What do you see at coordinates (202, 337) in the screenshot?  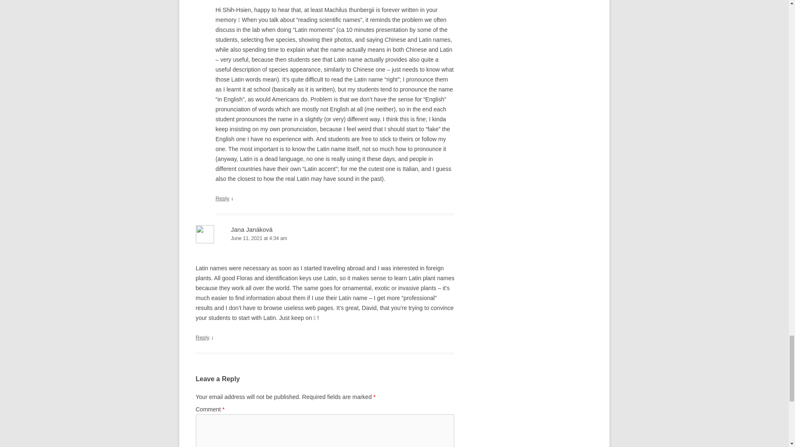 I see `Reply` at bounding box center [202, 337].